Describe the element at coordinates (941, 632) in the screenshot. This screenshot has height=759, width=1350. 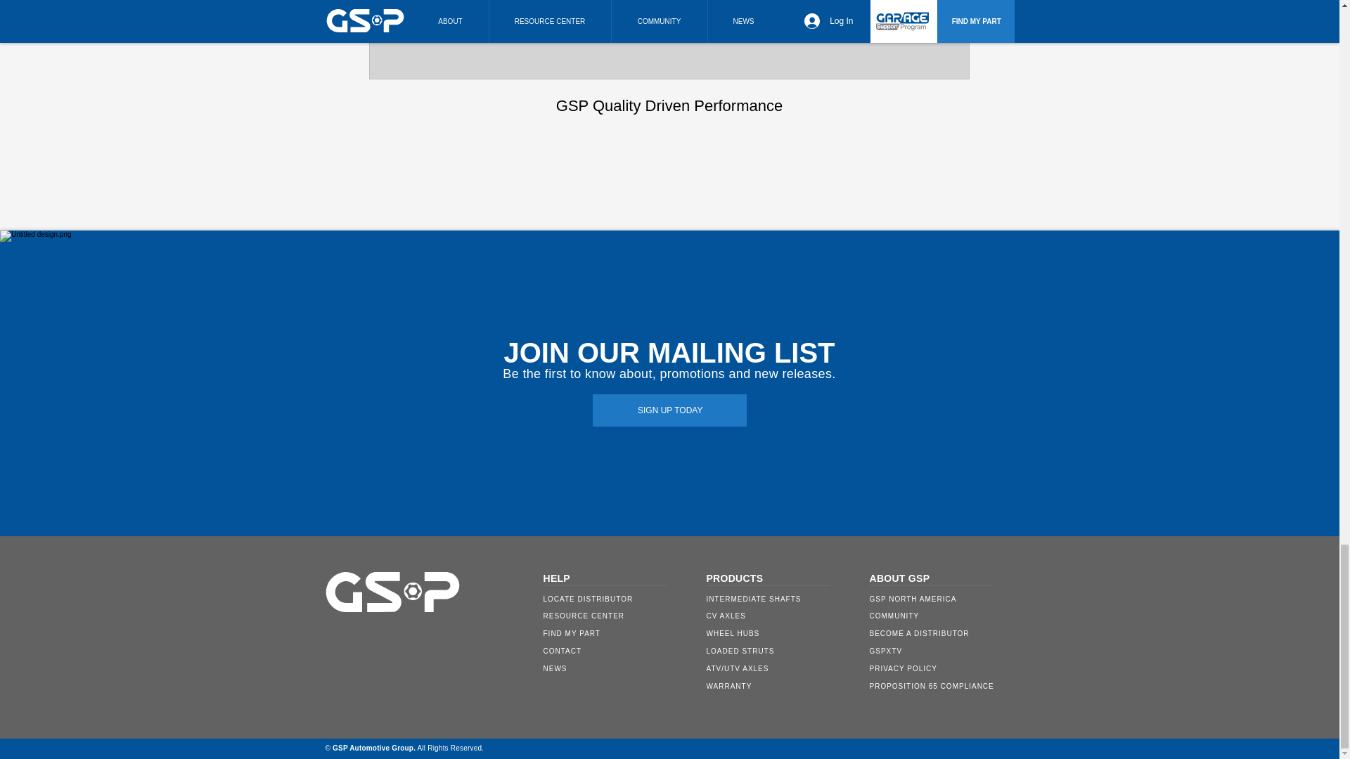
I see `BECOME A DISTRIBUTOR` at that location.